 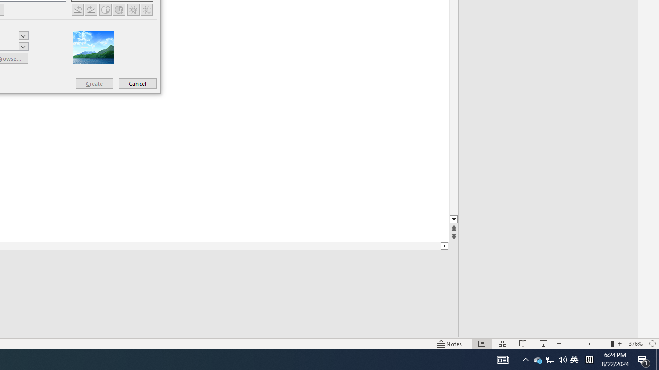 I want to click on Less Brightness, so click(x=146, y=9).